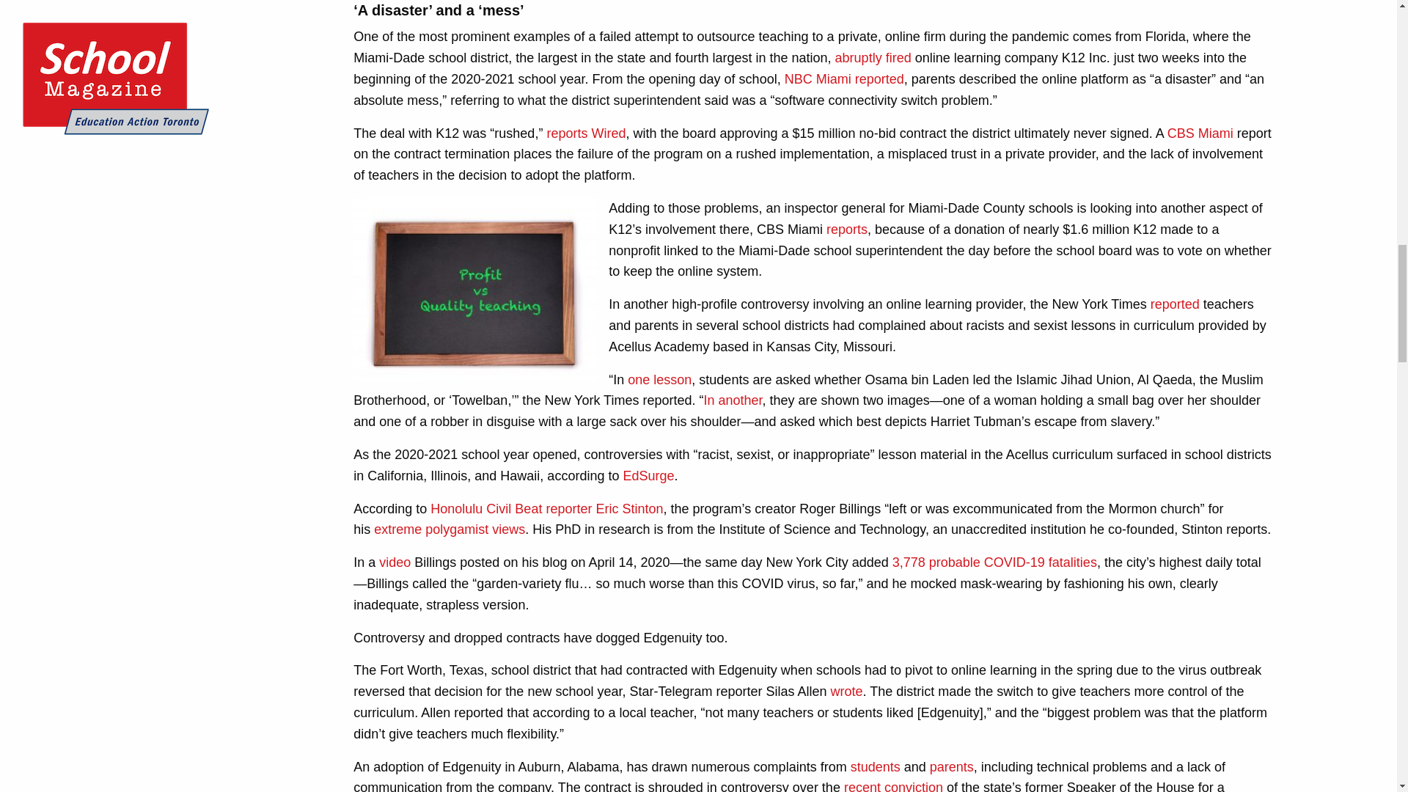 Image resolution: width=1408 pixels, height=792 pixels. I want to click on 3,778 probable COVID-19 fatalities, so click(994, 562).